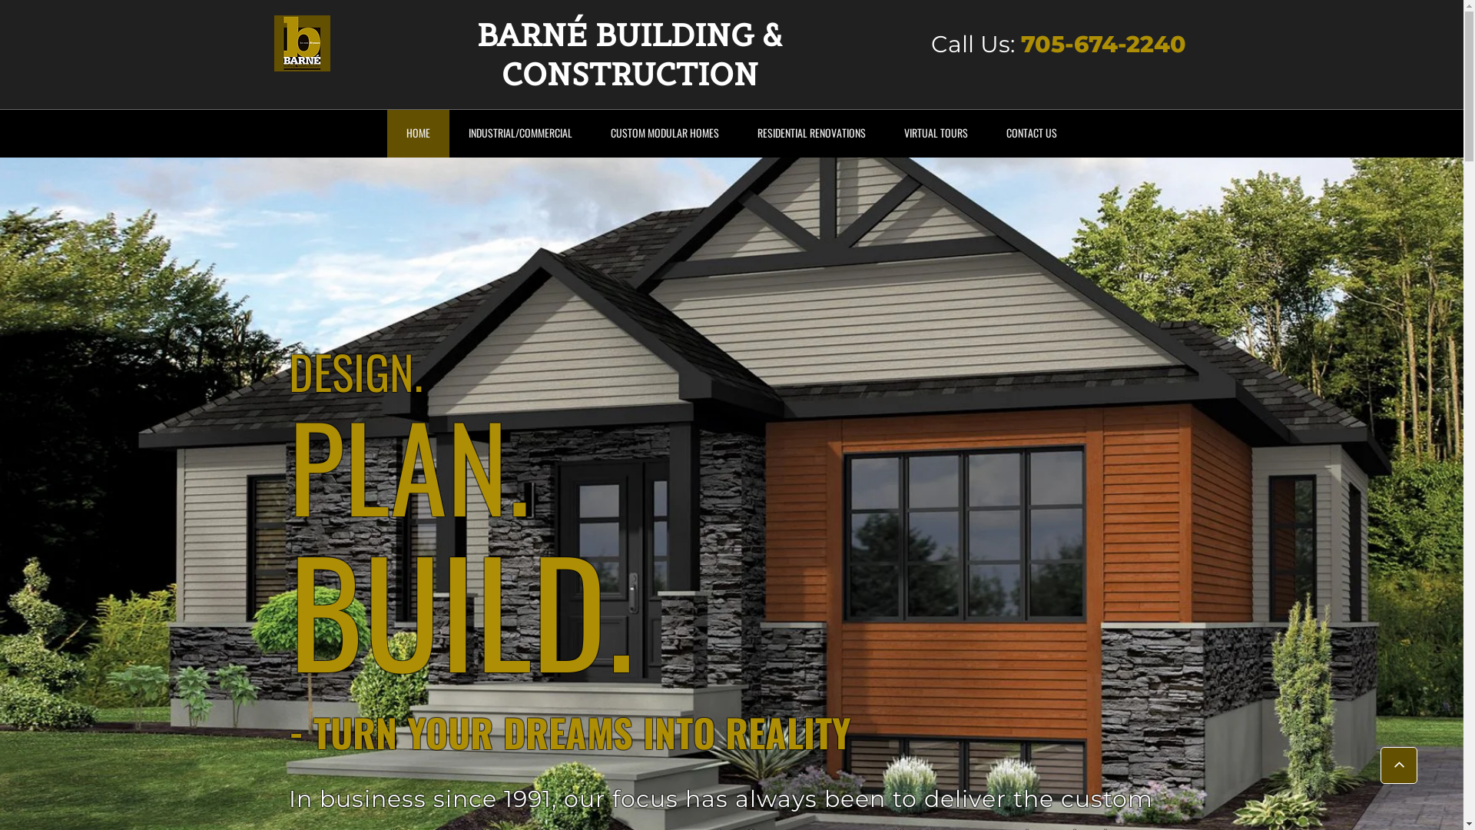  Describe the element at coordinates (665, 134) in the screenshot. I see `CUSTOM MODULAR HOMES` at that location.